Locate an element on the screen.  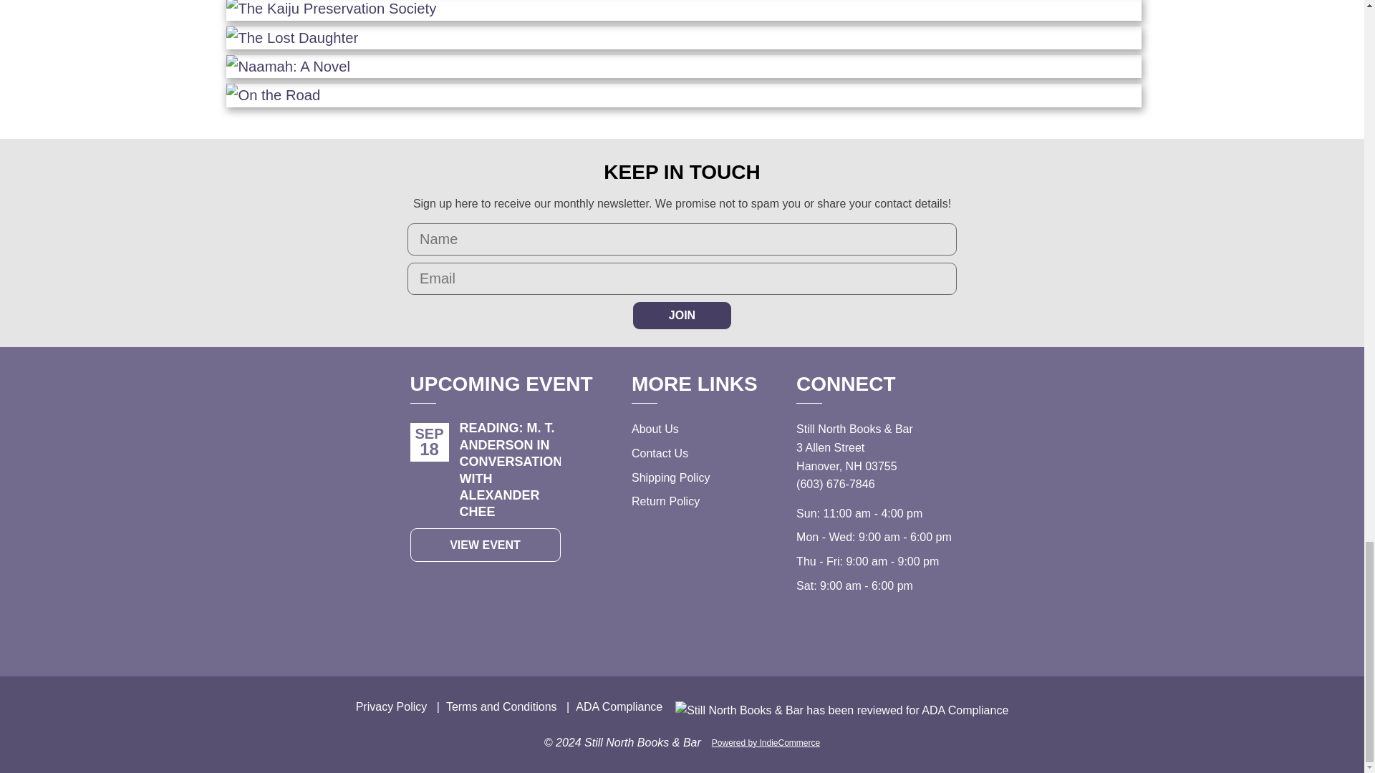
Join is located at coordinates (682, 316).